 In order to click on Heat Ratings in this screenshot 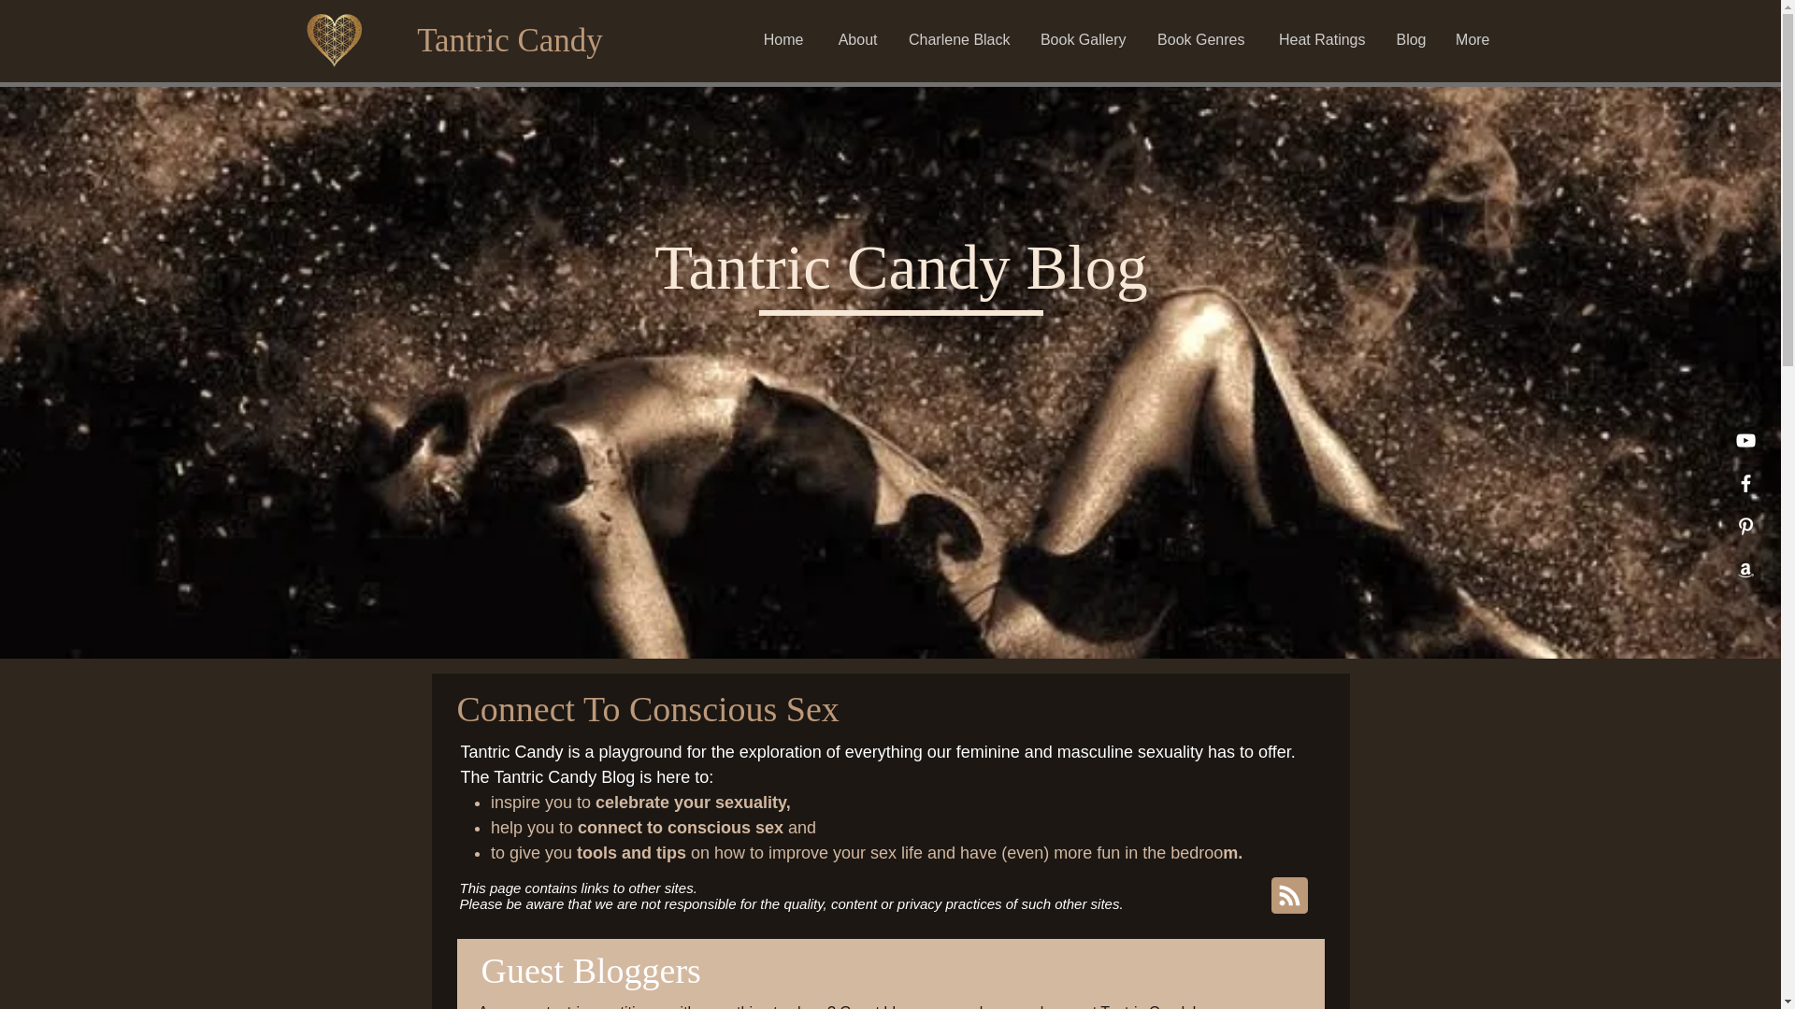, I will do `click(1318, 40)`.